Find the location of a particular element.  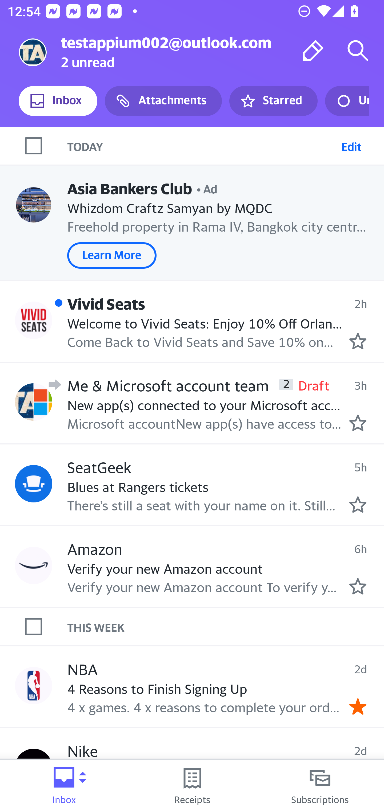

Subscriptions is located at coordinates (320, 786).